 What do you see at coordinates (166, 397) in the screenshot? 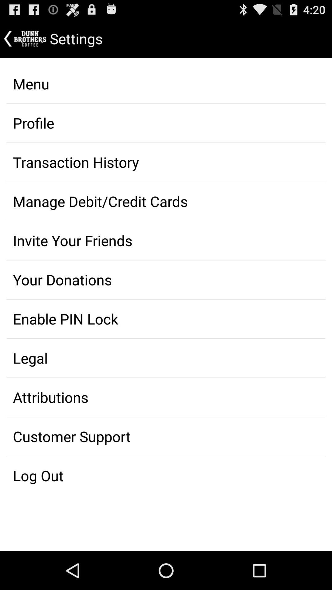
I see `press the icon below legal icon` at bounding box center [166, 397].